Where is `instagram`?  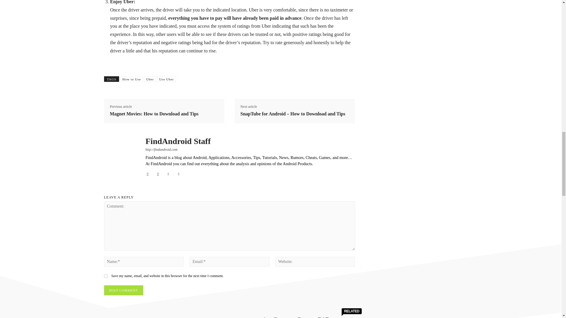
instagram is located at coordinates (158, 173).